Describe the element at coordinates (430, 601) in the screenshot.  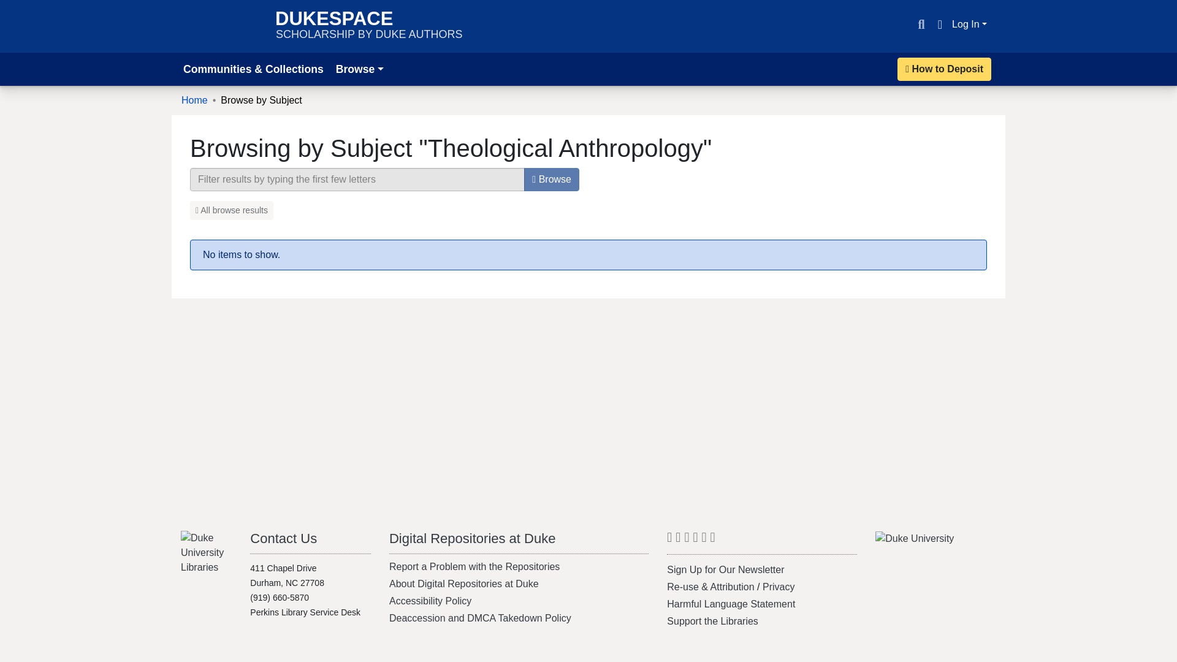
I see `Browse` at that location.